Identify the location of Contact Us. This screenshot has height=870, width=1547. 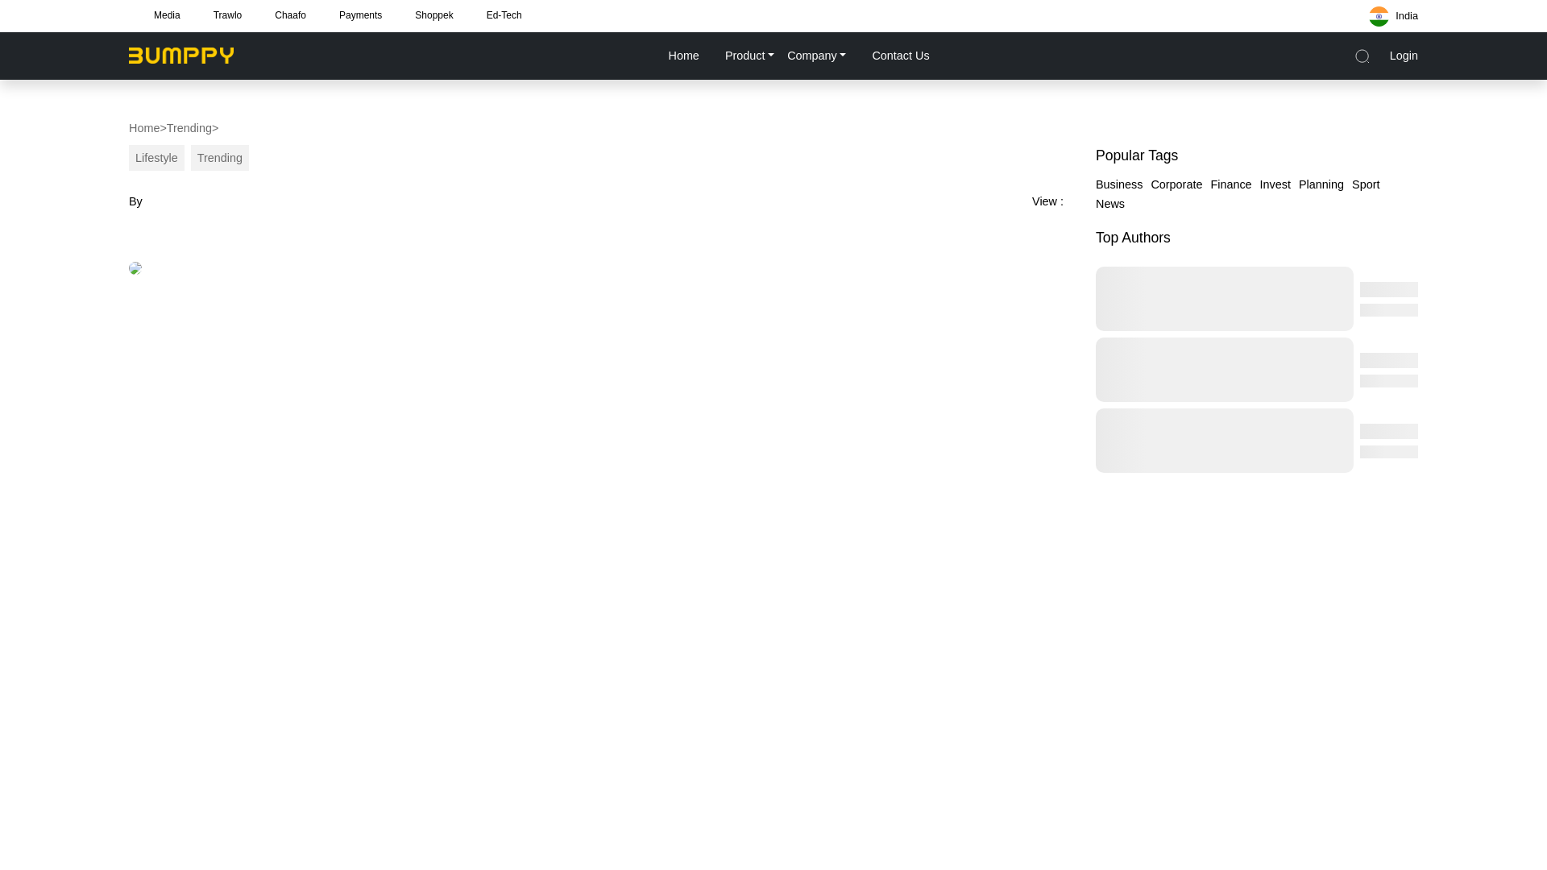
(899, 55).